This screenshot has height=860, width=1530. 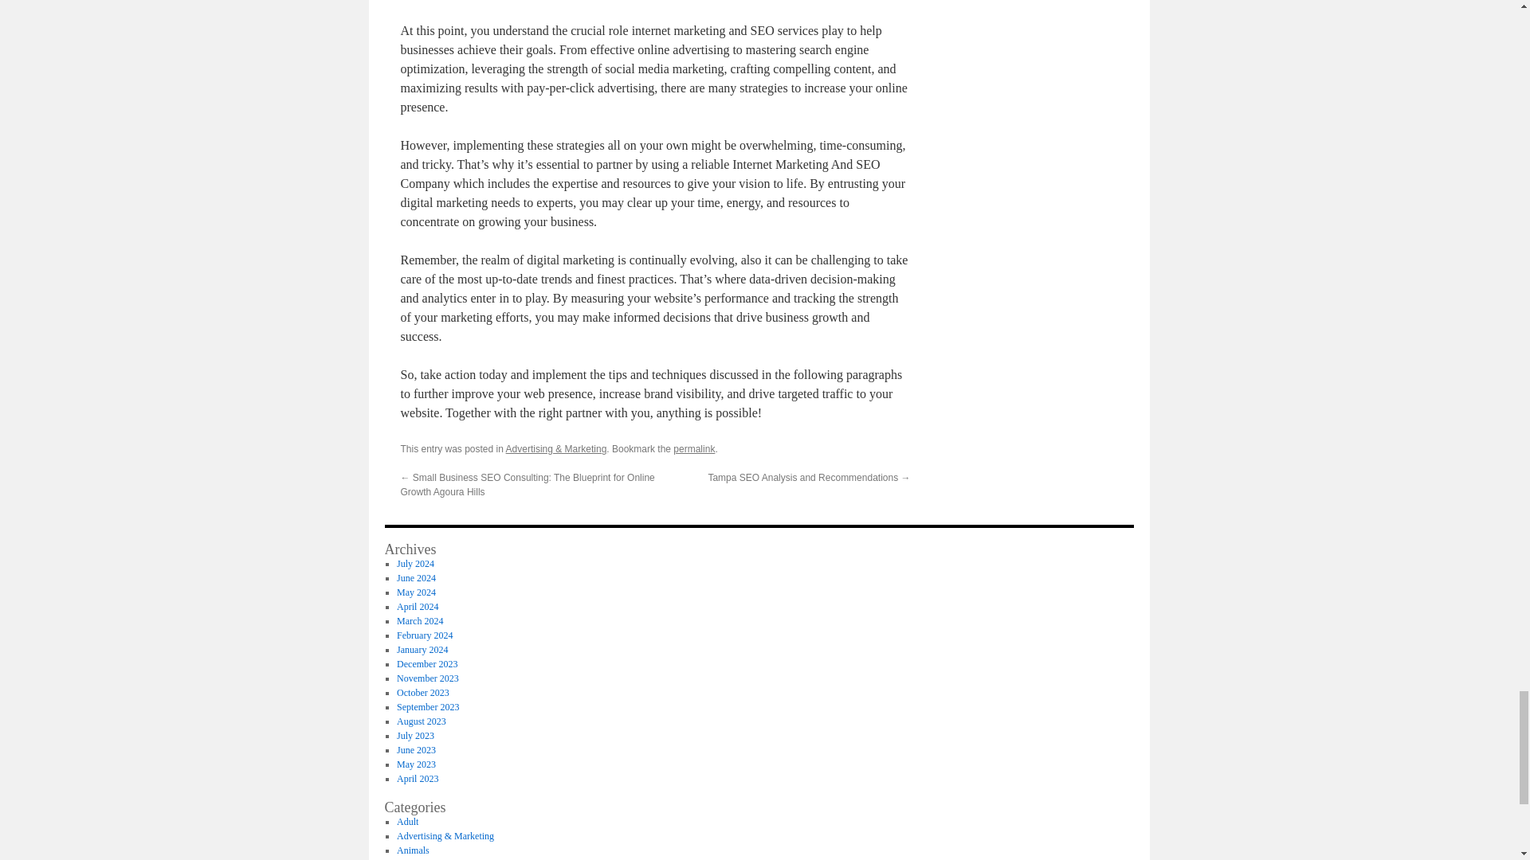 What do you see at coordinates (415, 735) in the screenshot?
I see `July 2023` at bounding box center [415, 735].